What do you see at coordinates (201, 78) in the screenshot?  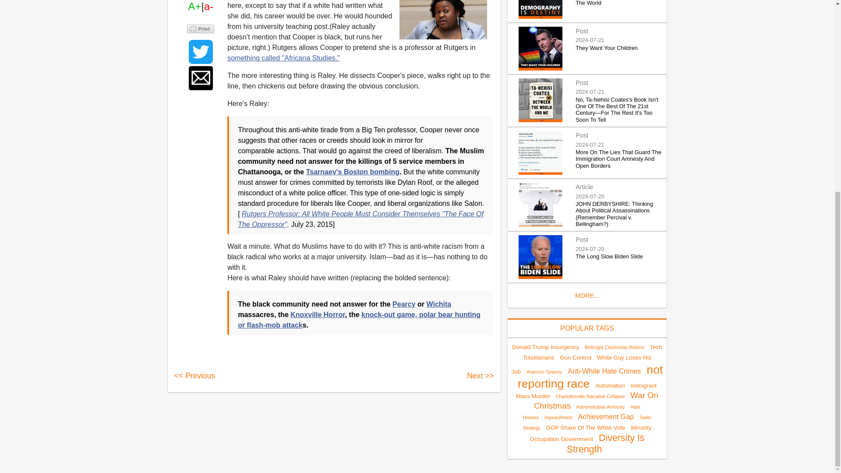 I see `Share to Email` at bounding box center [201, 78].